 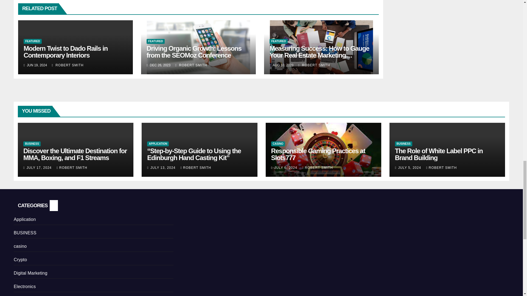 I want to click on ROBERT SMITH, so click(x=191, y=65).